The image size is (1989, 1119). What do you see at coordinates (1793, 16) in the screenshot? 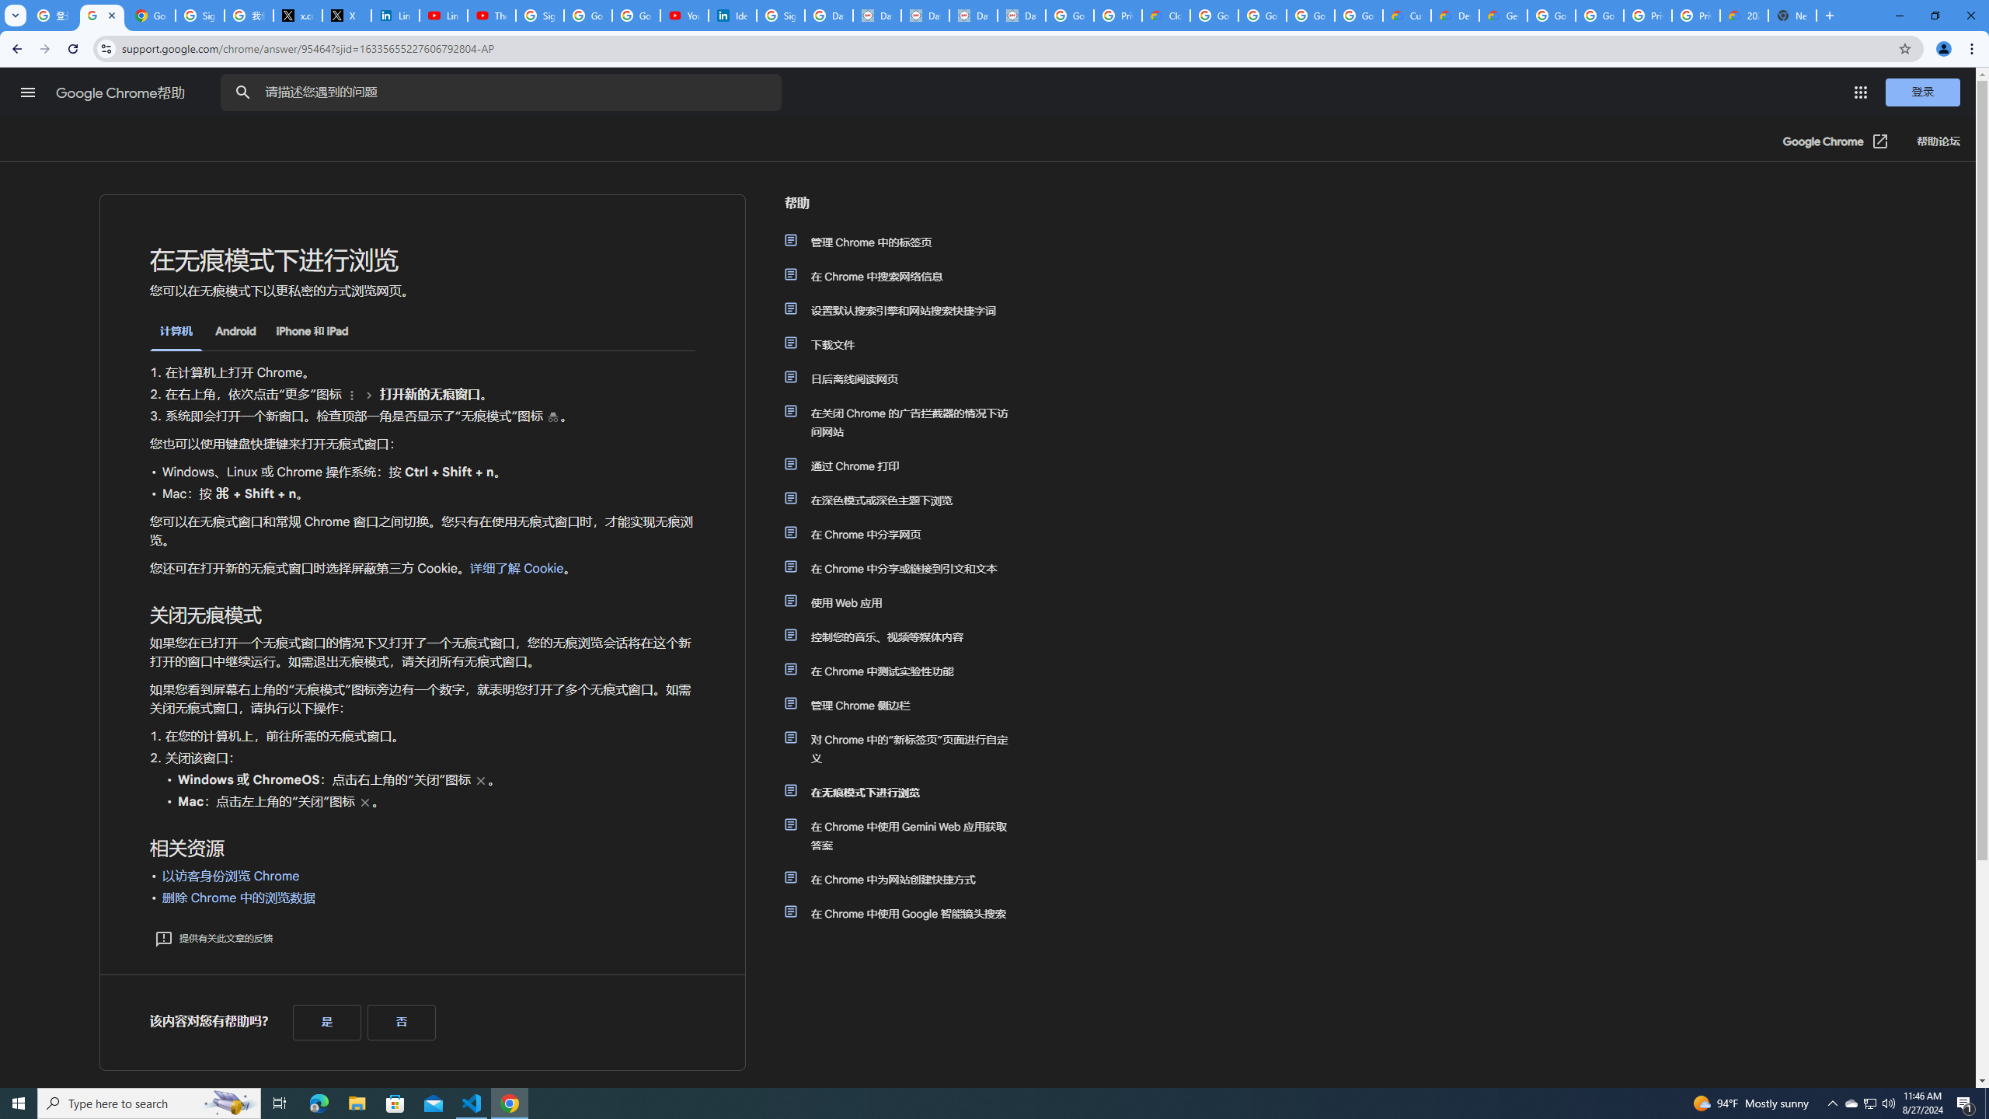
I see `New Tab` at bounding box center [1793, 16].